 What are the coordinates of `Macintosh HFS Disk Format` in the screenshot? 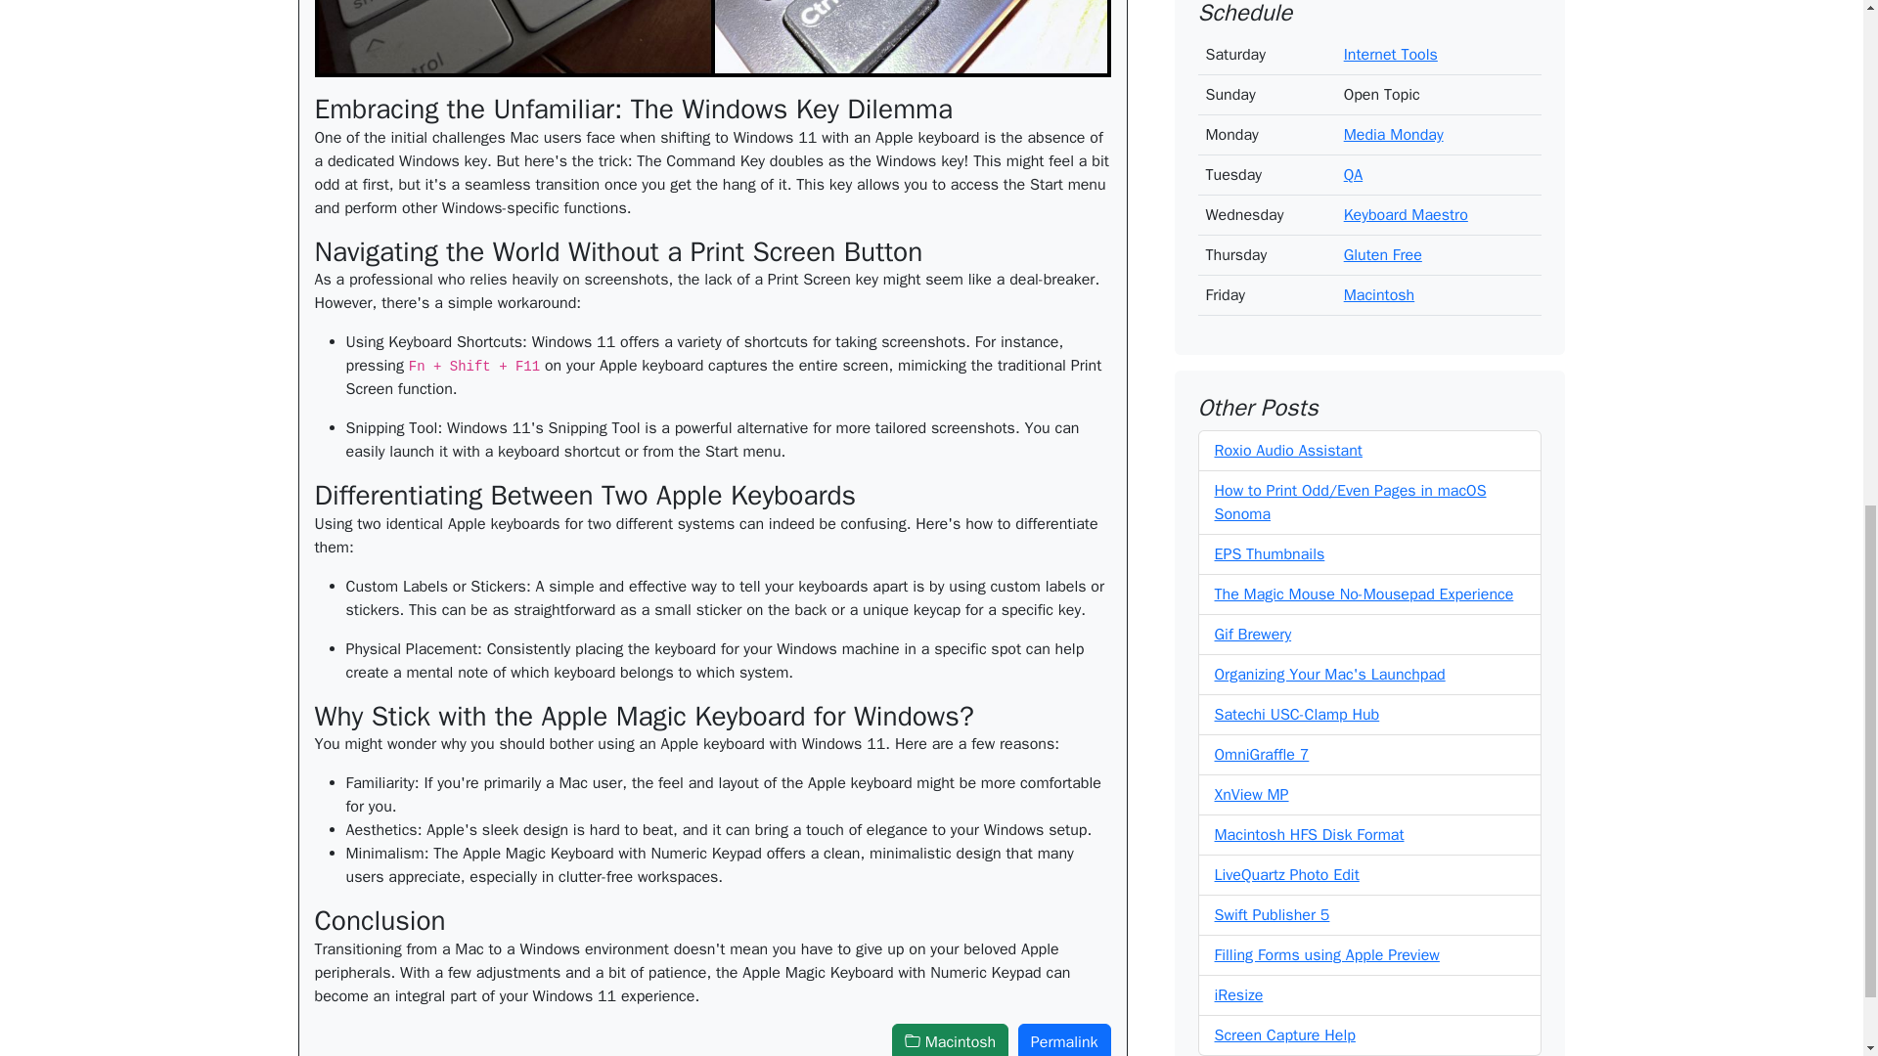 It's located at (1310, 481).